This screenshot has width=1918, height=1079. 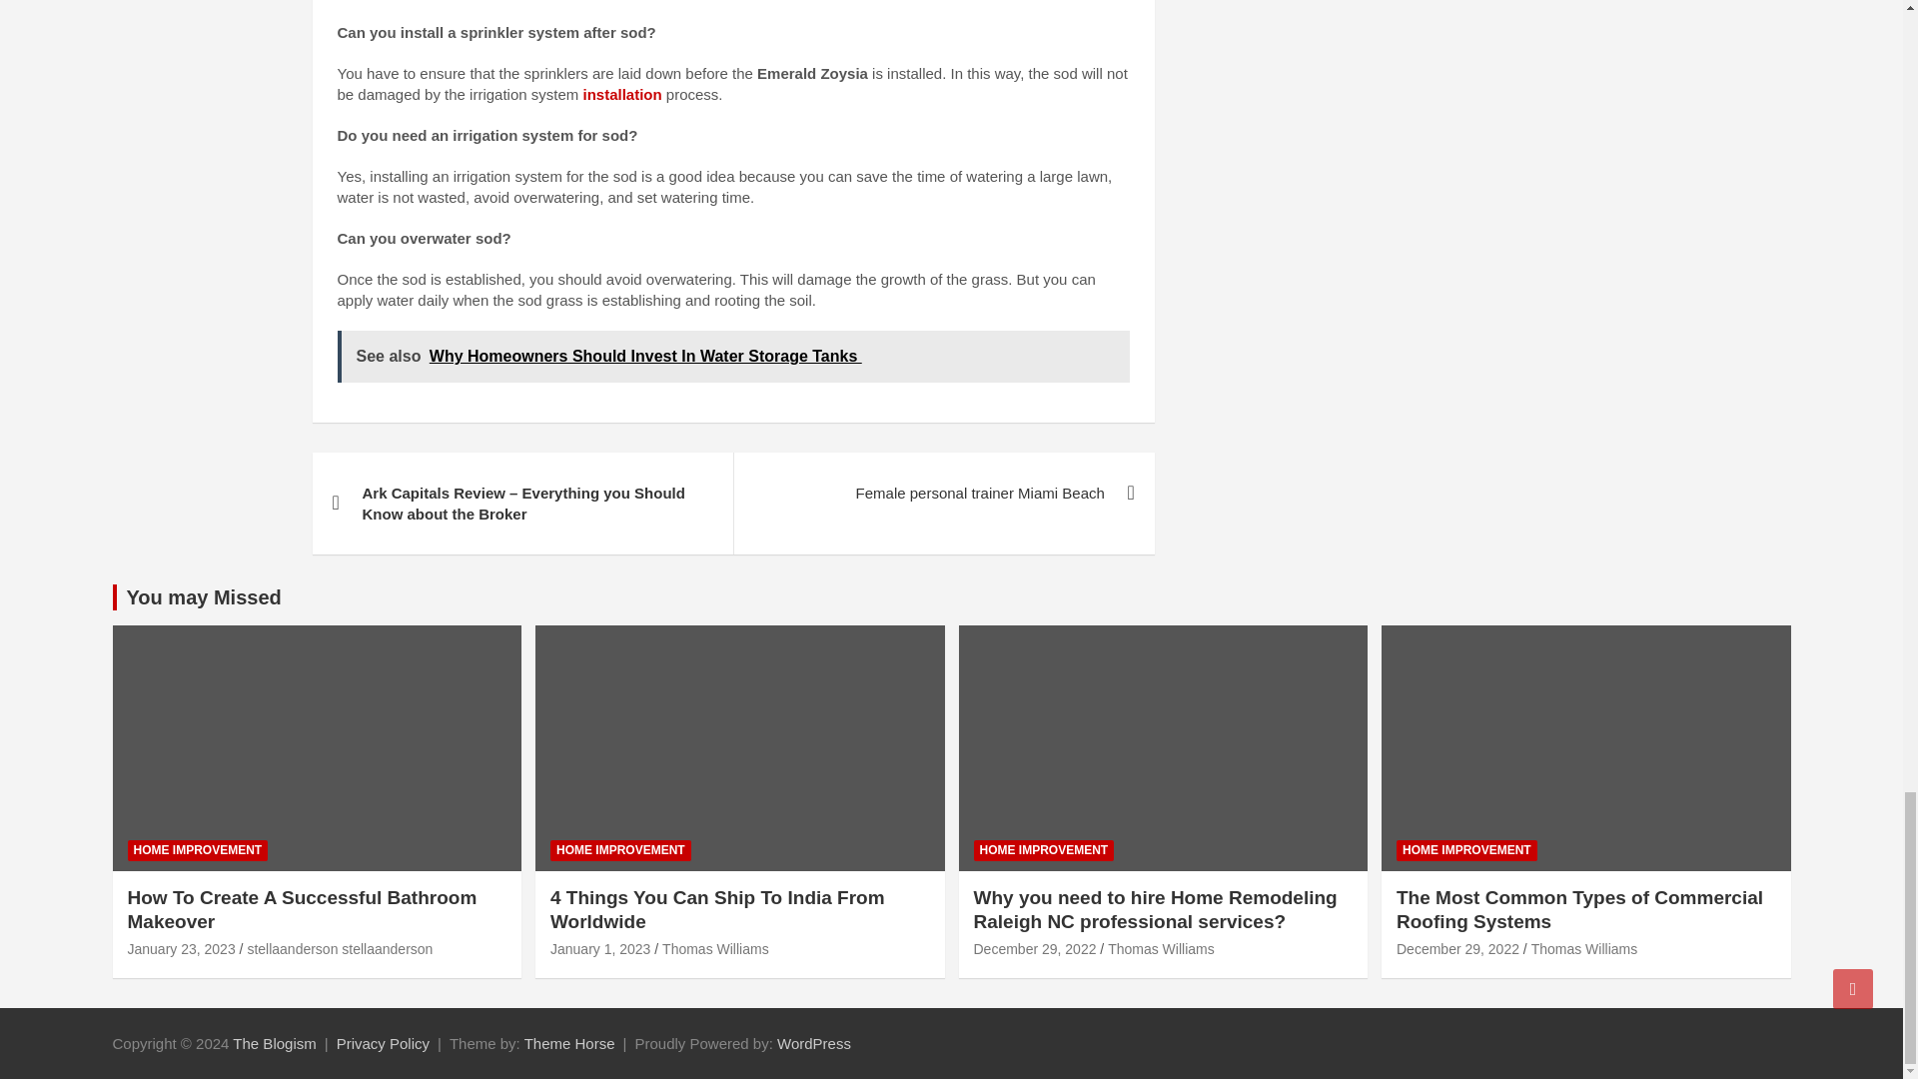 I want to click on WordPress, so click(x=813, y=1043).